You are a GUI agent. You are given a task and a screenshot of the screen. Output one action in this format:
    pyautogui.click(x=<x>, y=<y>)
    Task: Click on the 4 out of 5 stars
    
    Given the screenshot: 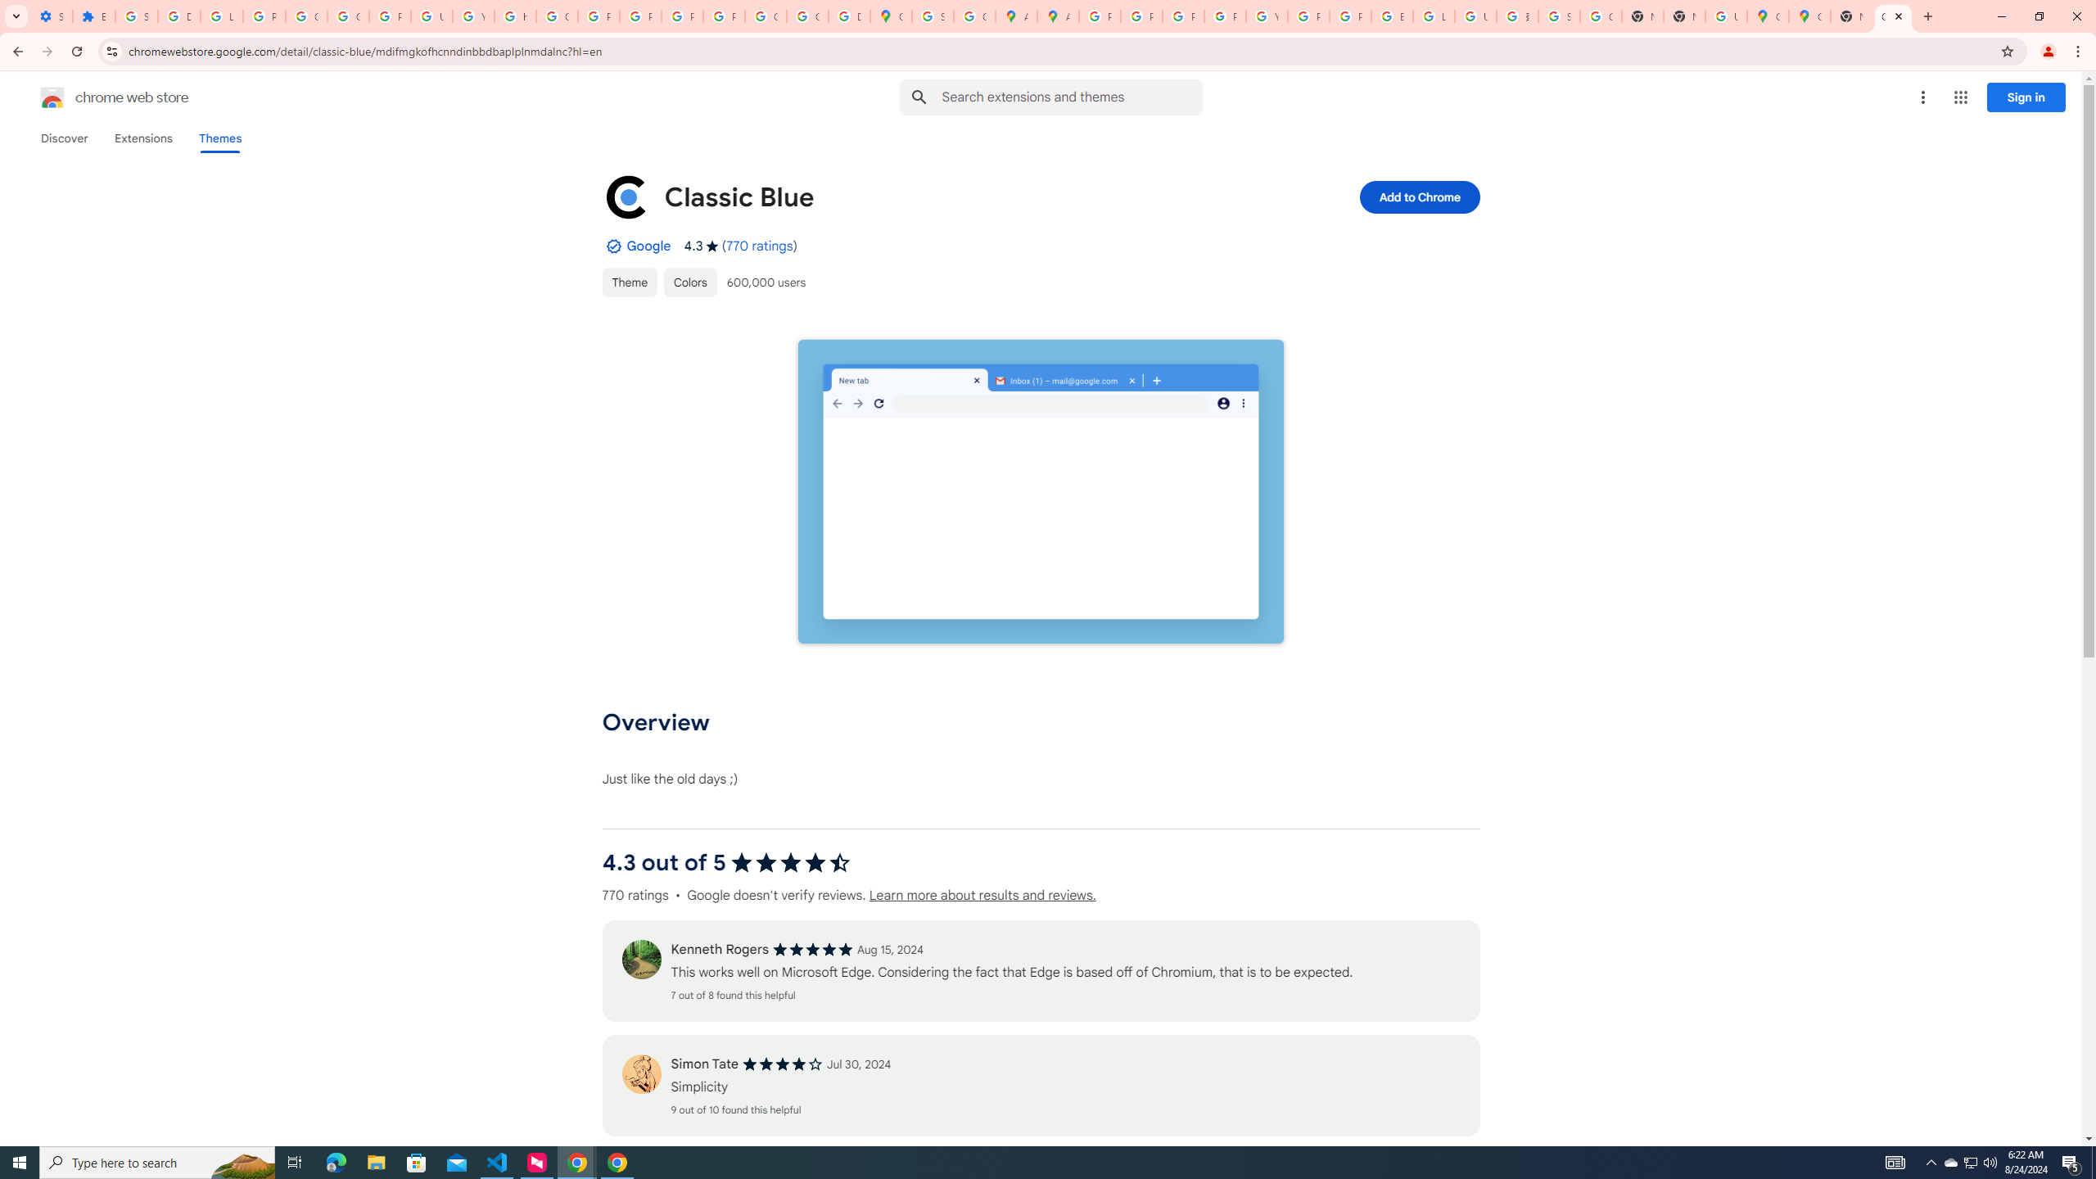 What is the action you would take?
    pyautogui.click(x=783, y=1064)
    